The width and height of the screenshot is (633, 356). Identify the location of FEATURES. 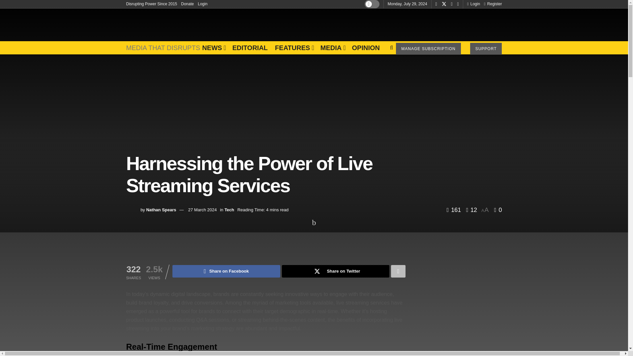
(294, 48).